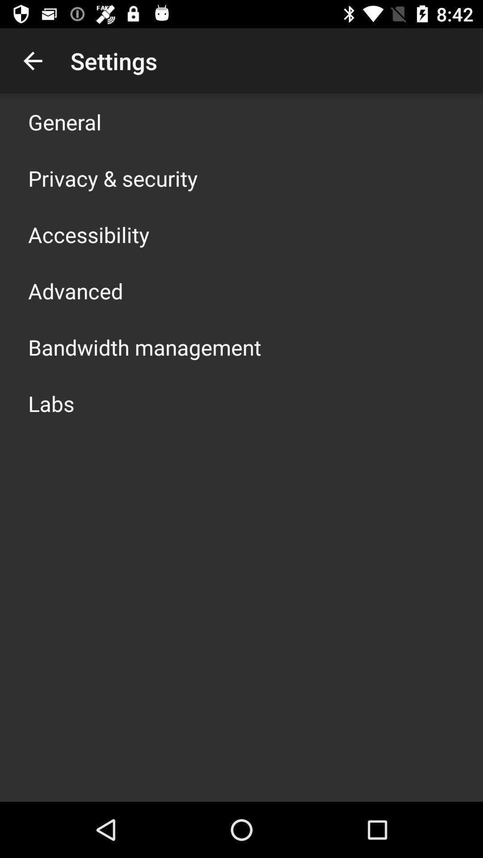  Describe the element at coordinates (145, 347) in the screenshot. I see `turn off the icon below the advanced icon` at that location.